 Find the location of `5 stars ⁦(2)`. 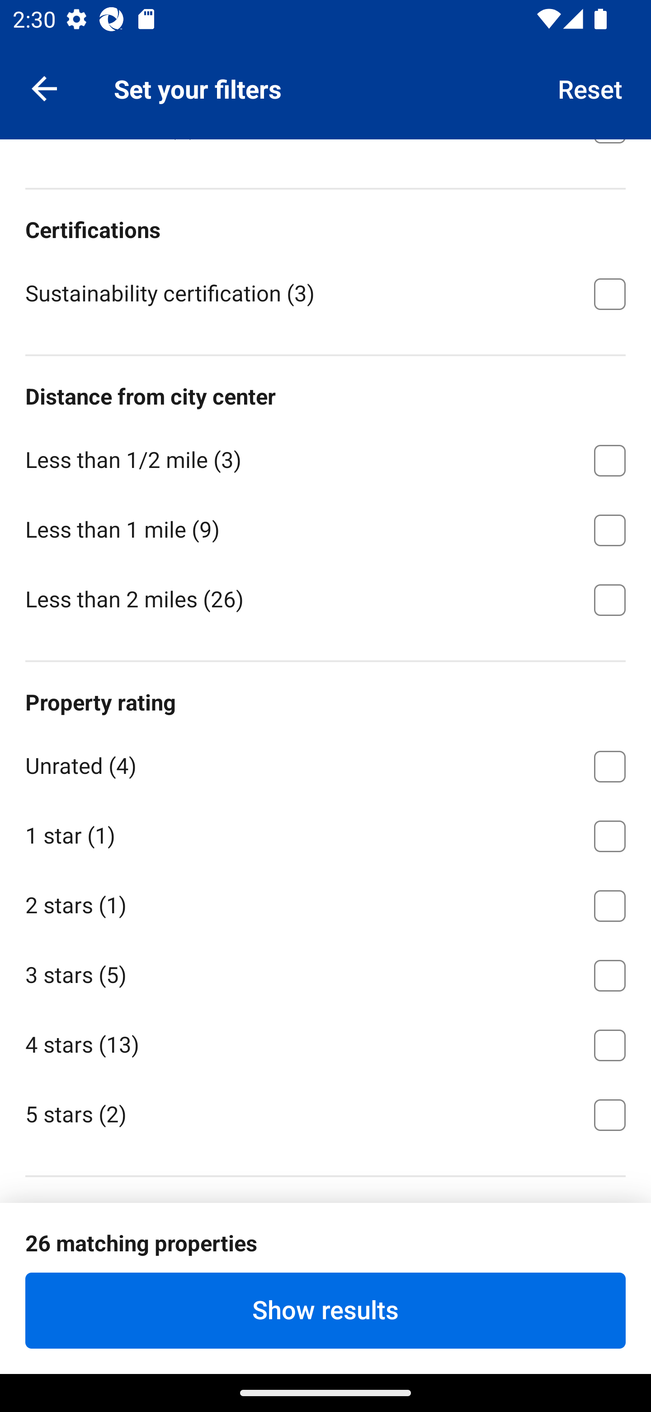

5 stars ⁦(2) is located at coordinates (325, 1113).